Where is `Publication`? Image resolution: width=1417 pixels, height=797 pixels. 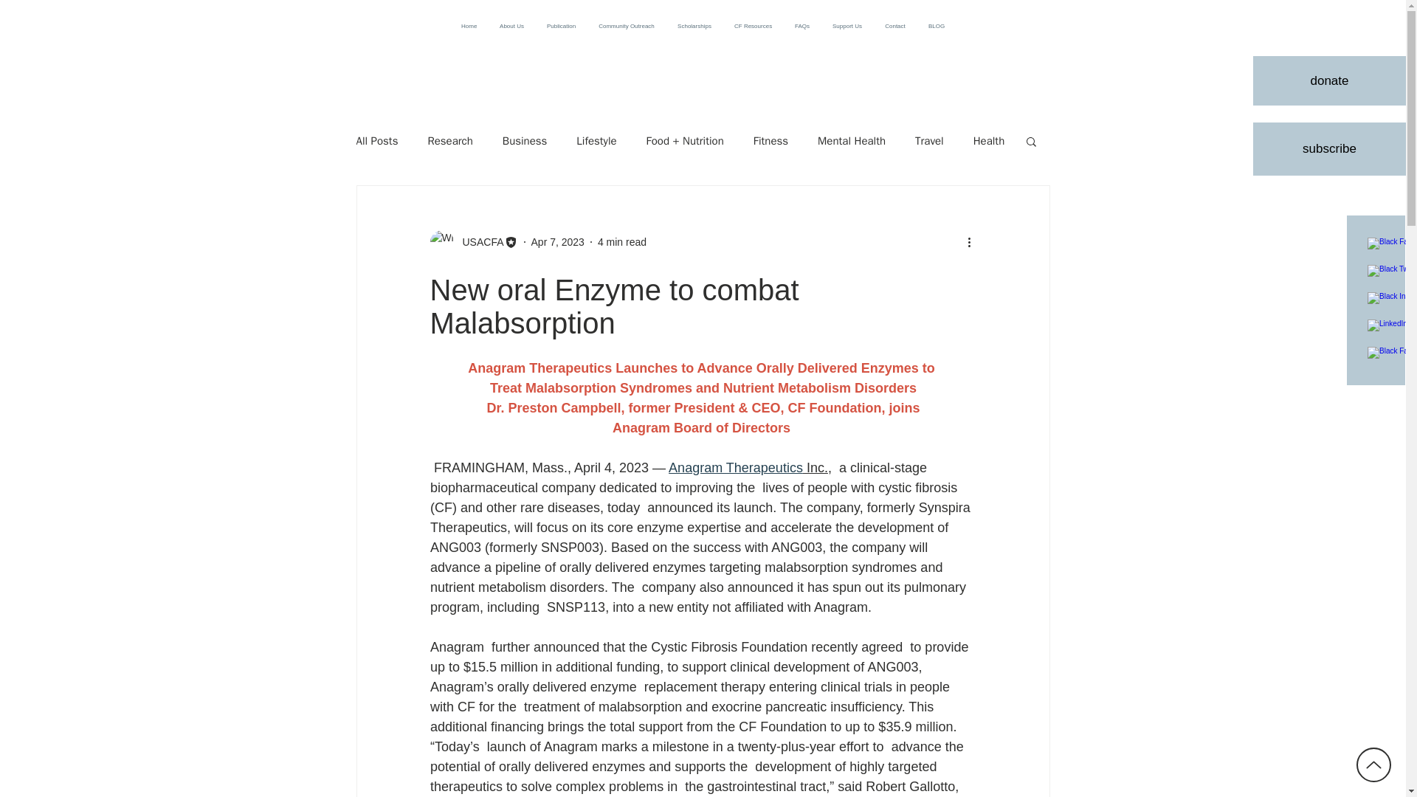 Publication is located at coordinates (561, 26).